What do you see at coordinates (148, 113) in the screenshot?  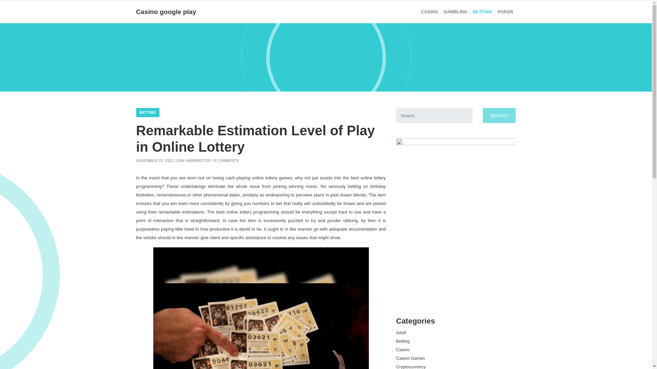 I see `BETTING` at bounding box center [148, 113].